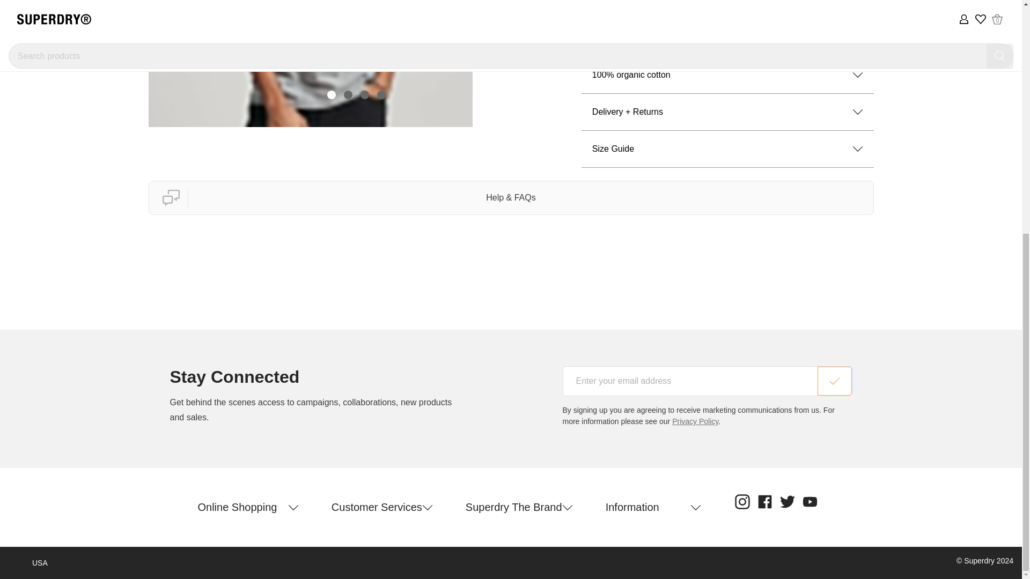  I want to click on Online Shopping, so click(248, 507).